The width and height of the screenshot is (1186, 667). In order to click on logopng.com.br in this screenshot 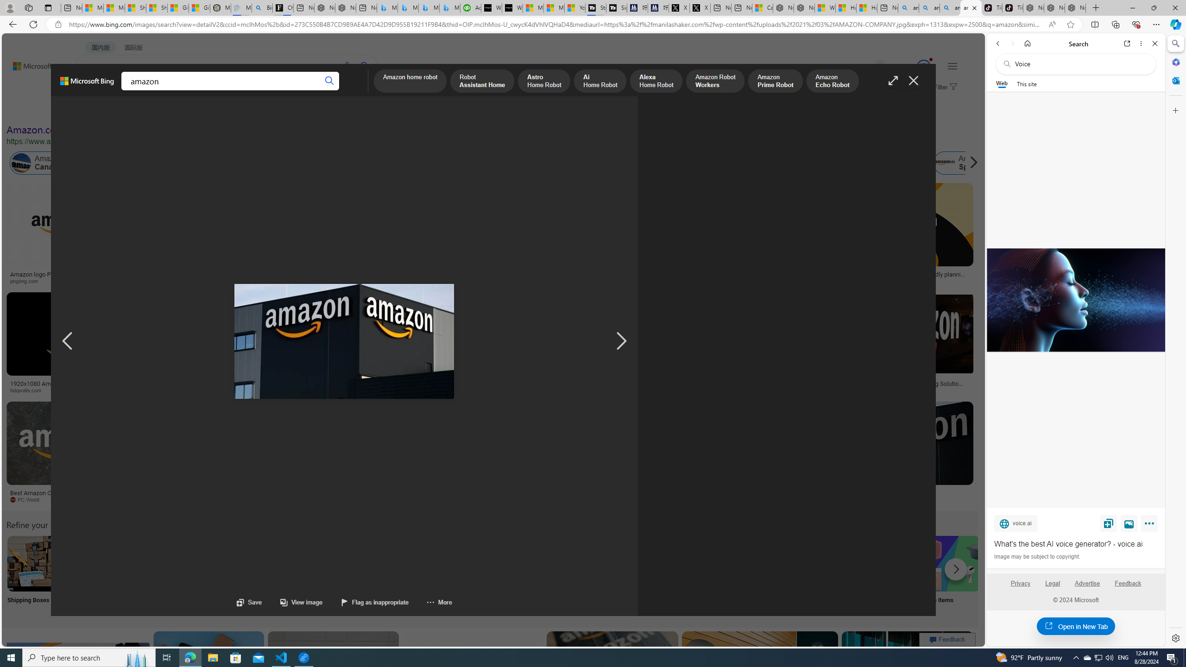, I will do `click(638, 281)`.